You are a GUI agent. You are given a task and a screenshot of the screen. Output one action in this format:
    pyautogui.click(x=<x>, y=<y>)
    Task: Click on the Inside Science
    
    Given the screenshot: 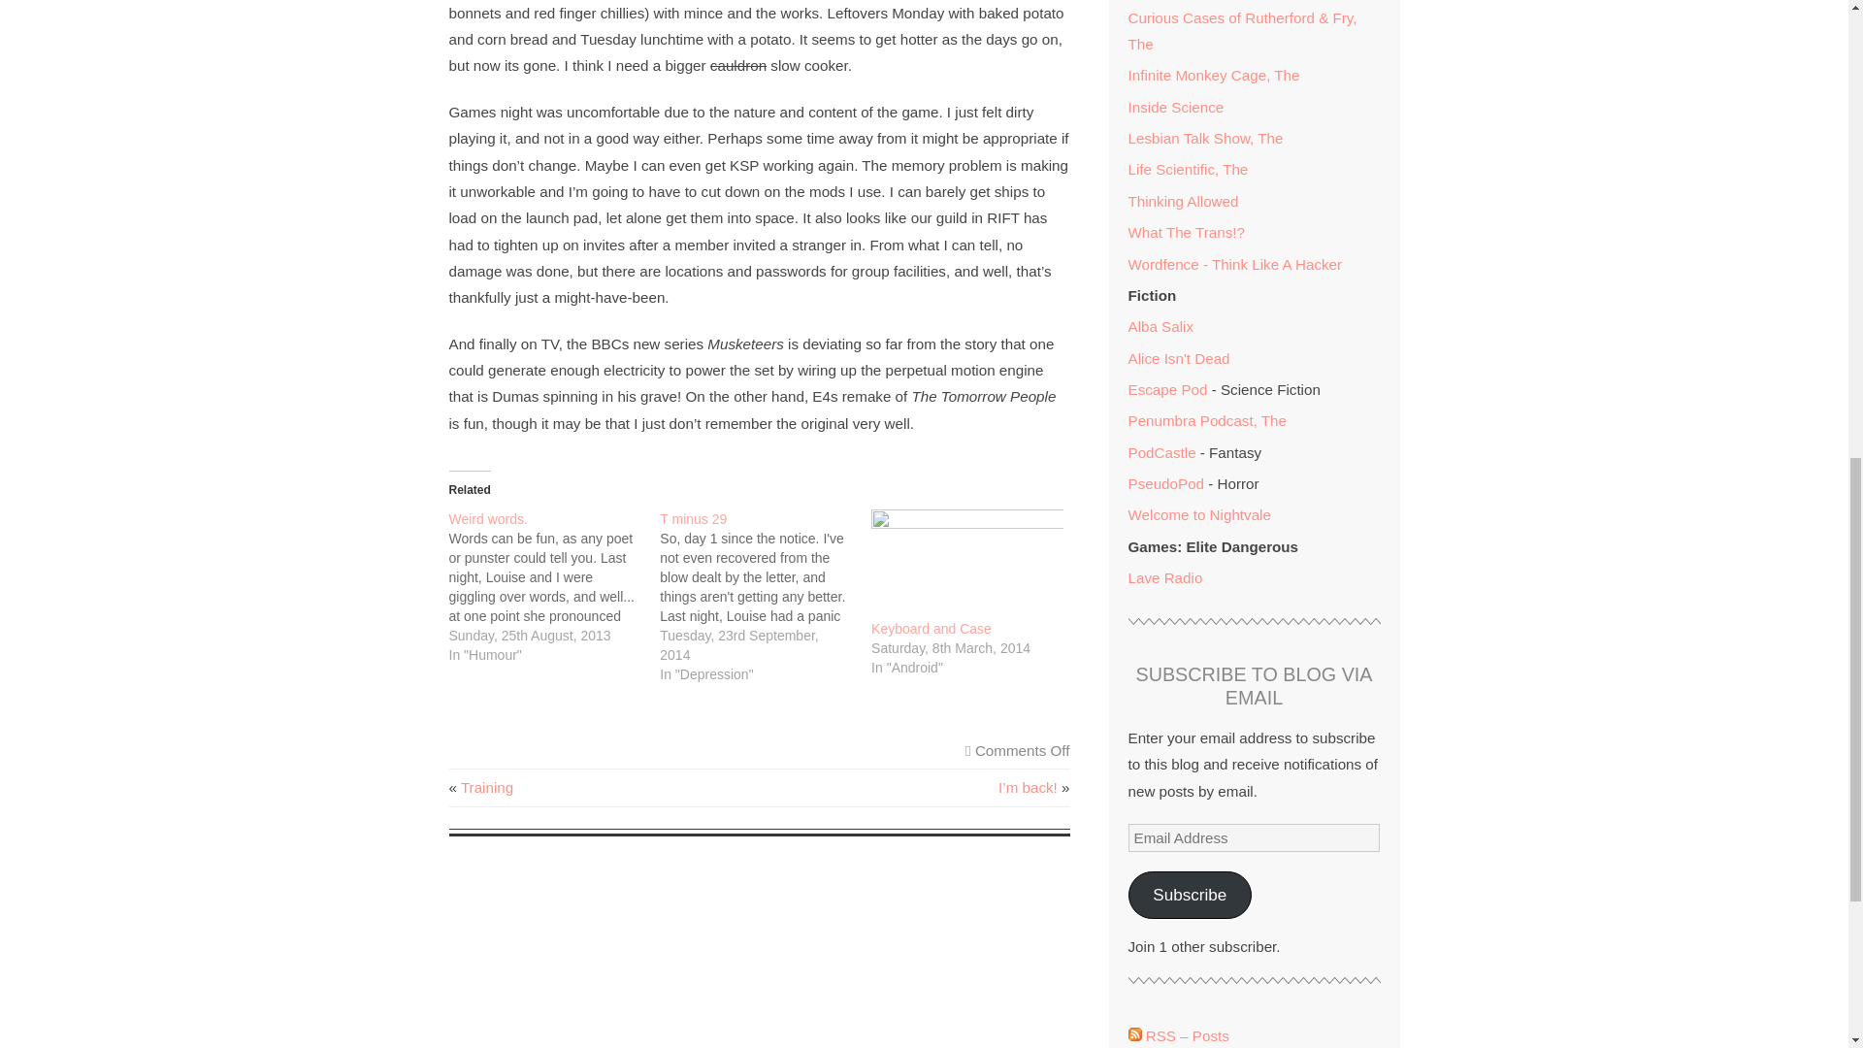 What is the action you would take?
    pyautogui.click(x=1175, y=107)
    